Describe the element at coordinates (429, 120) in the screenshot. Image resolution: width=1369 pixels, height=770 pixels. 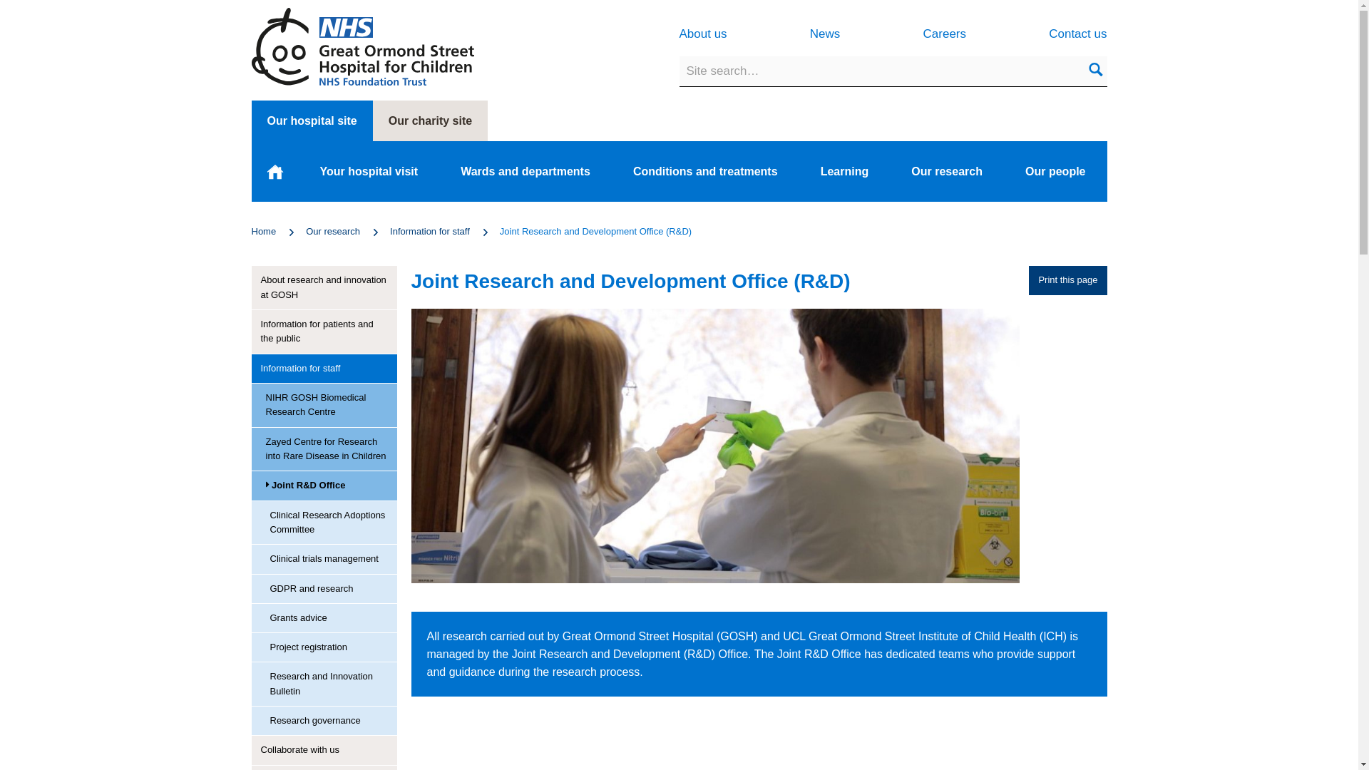
I see `Our charity site` at that location.